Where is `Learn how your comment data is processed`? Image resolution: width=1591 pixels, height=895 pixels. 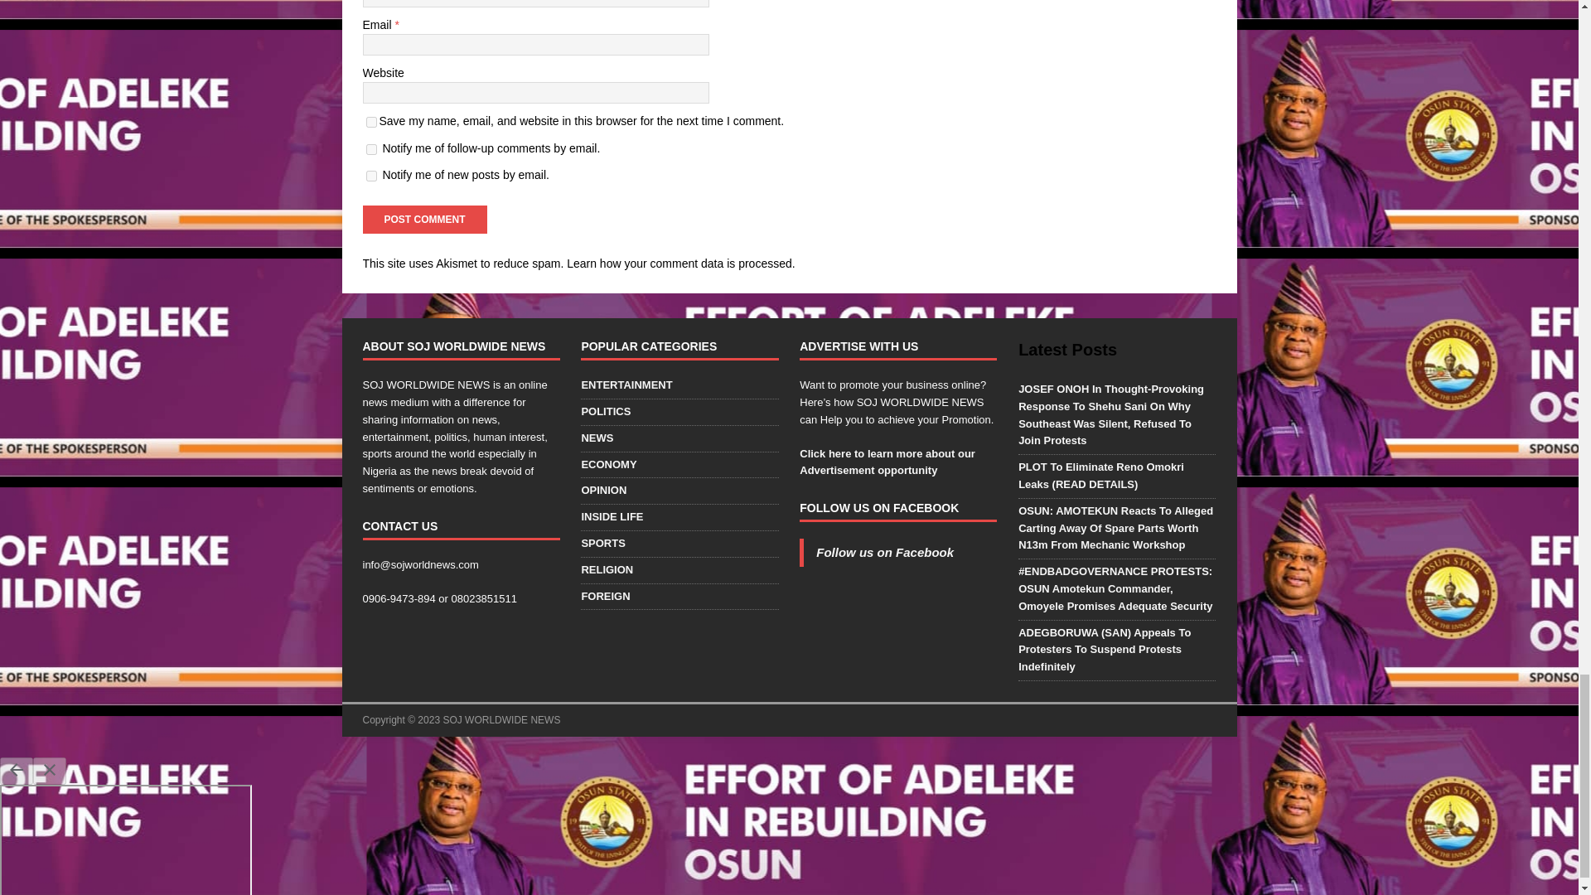 Learn how your comment data is processed is located at coordinates (679, 264).